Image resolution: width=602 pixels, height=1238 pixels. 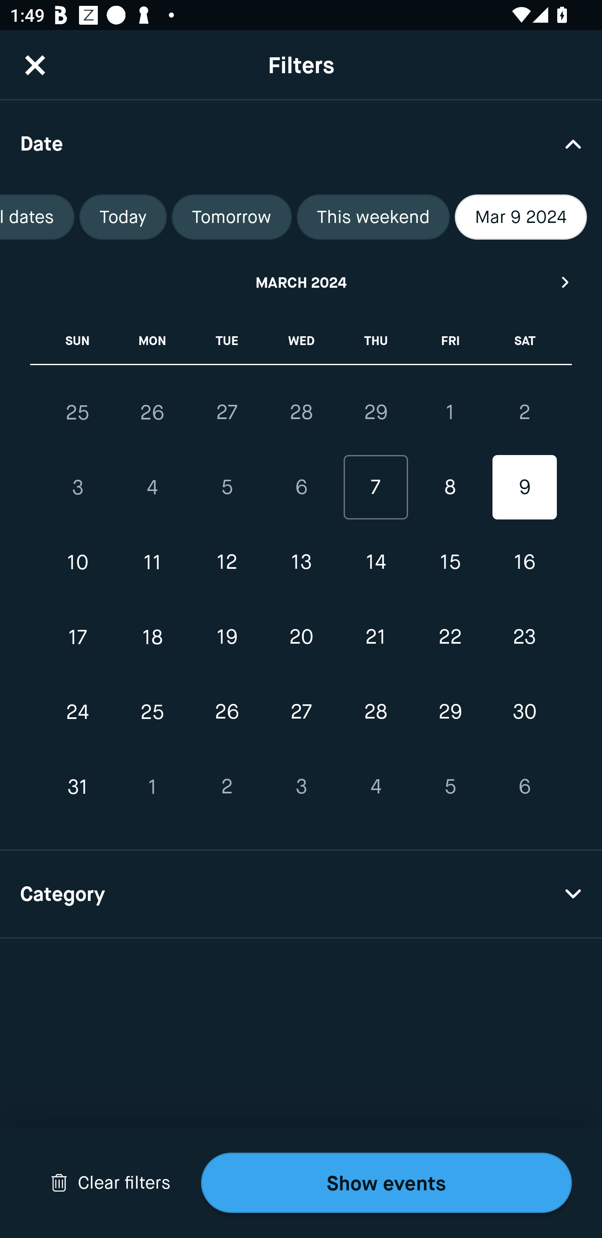 I want to click on 27, so click(x=301, y=712).